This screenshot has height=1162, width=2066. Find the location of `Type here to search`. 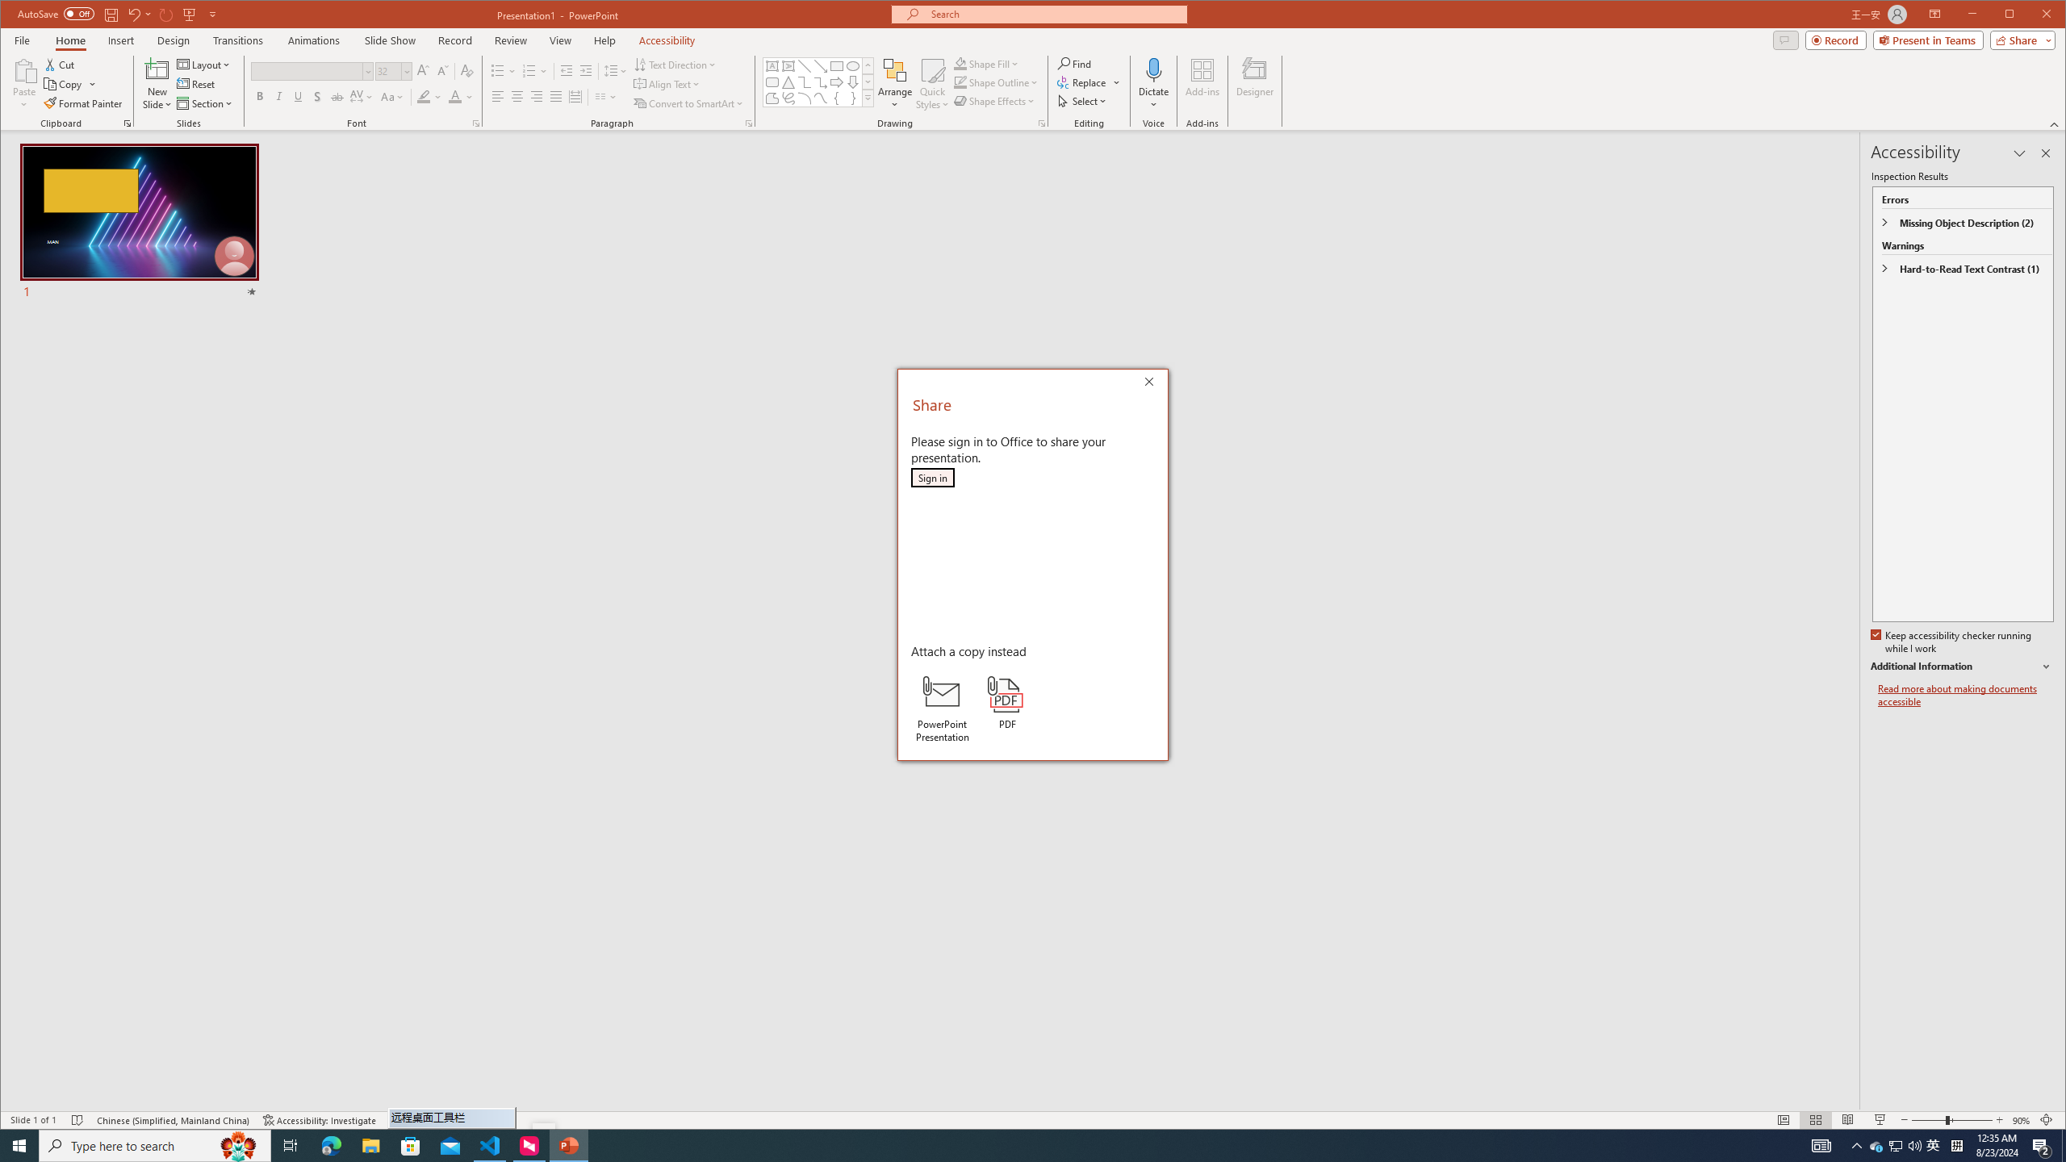

Type here to search is located at coordinates (155, 1146).